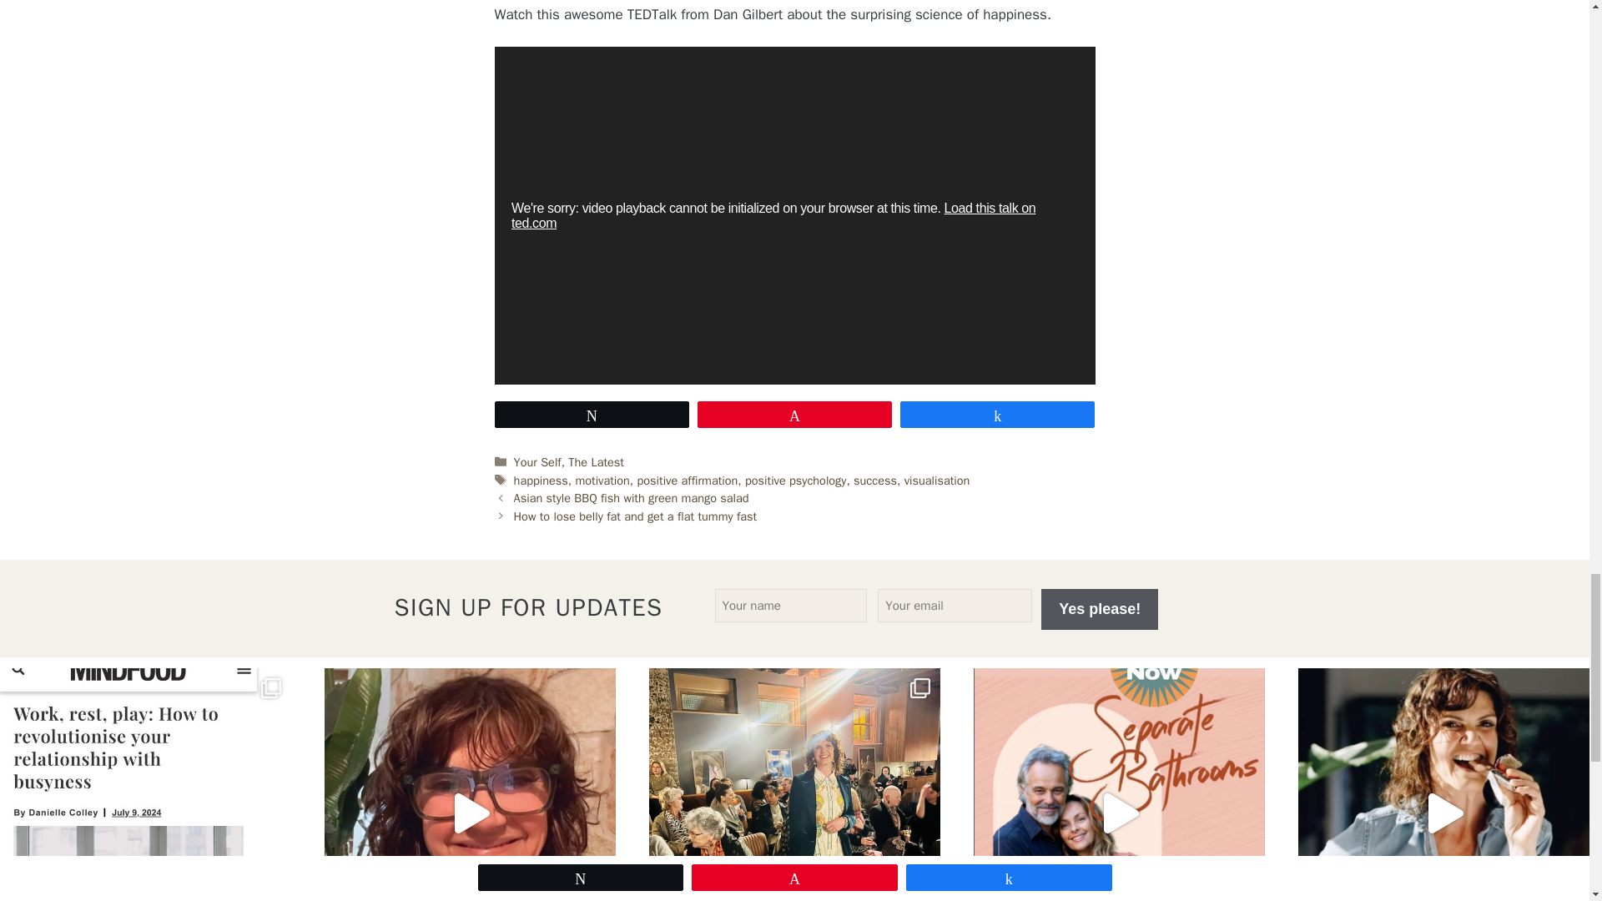 Image resolution: width=1602 pixels, height=901 pixels. I want to click on The Latest, so click(596, 462).